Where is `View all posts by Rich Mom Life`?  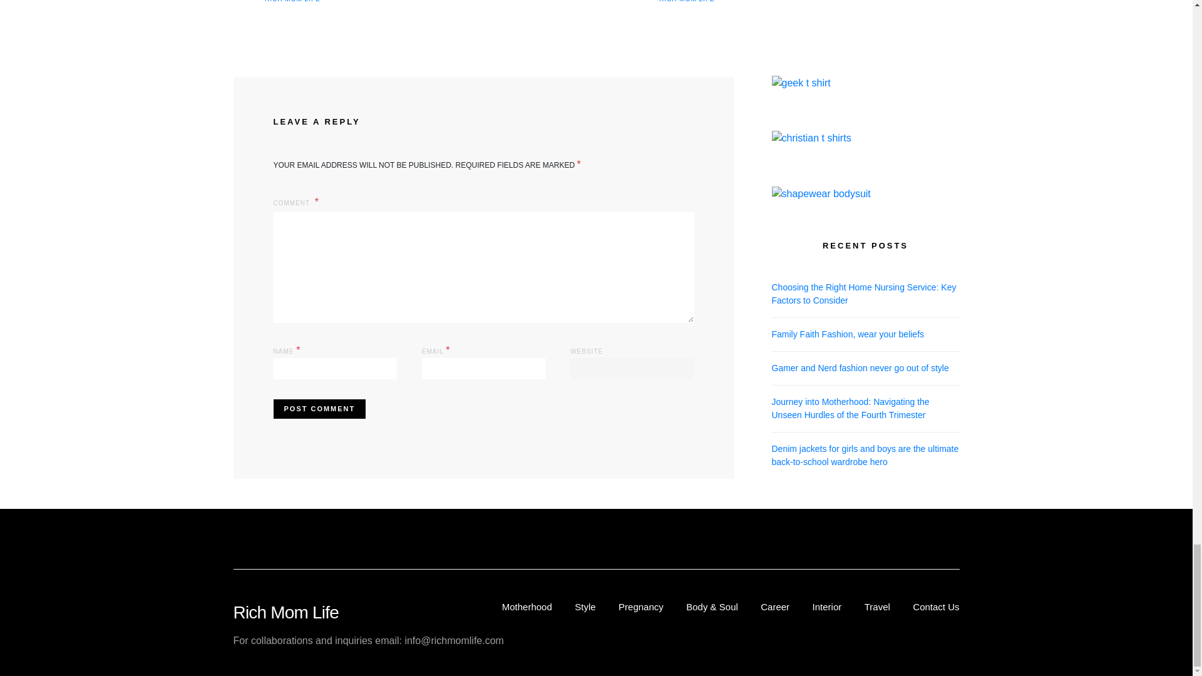 View all posts by Rich Mom Life is located at coordinates (292, 1).